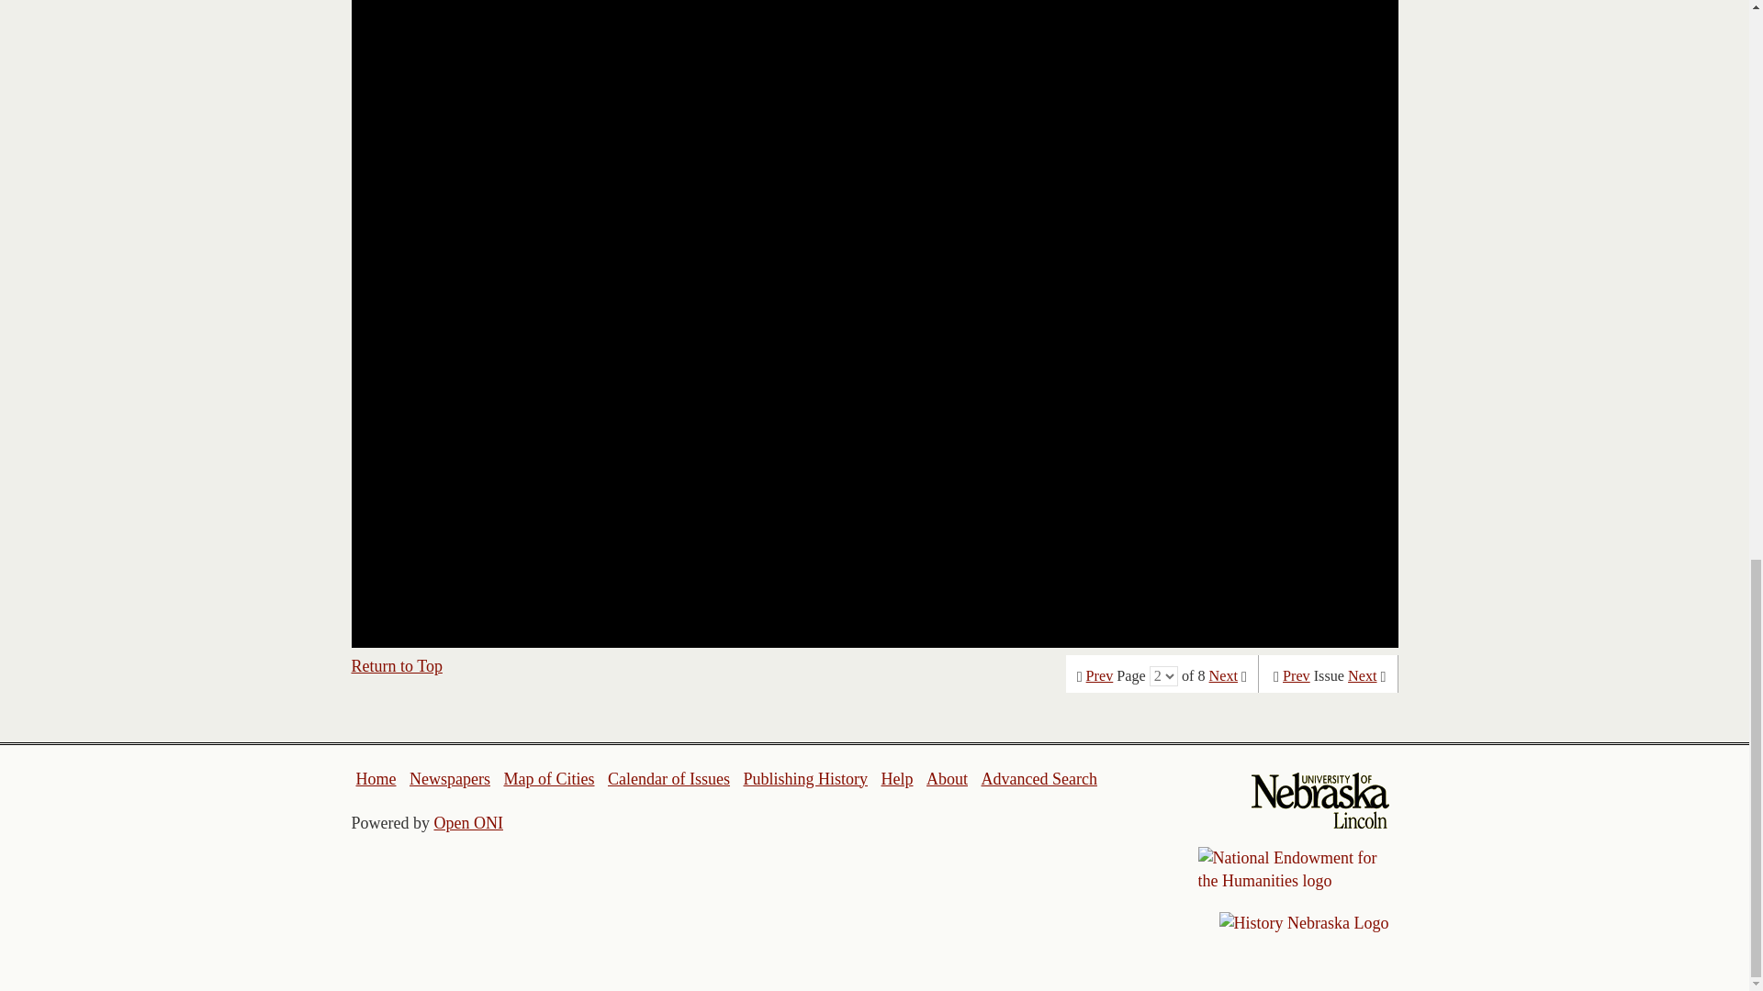 Image resolution: width=1763 pixels, height=991 pixels. What do you see at coordinates (1363, 675) in the screenshot?
I see `Next` at bounding box center [1363, 675].